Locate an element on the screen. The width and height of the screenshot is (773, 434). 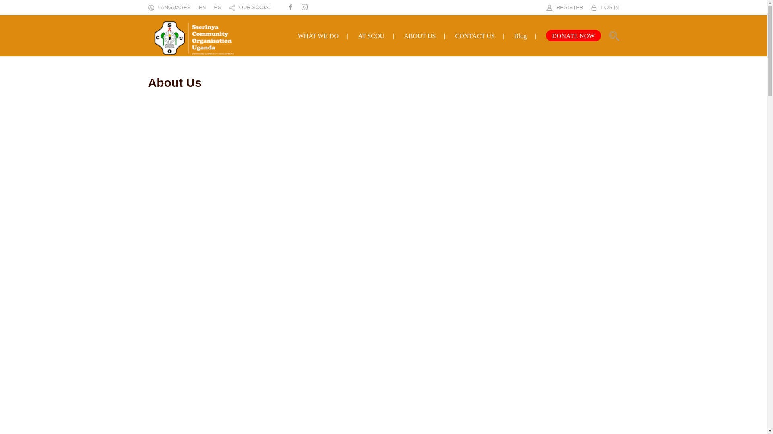
LANGUAGES is located at coordinates (174, 7).